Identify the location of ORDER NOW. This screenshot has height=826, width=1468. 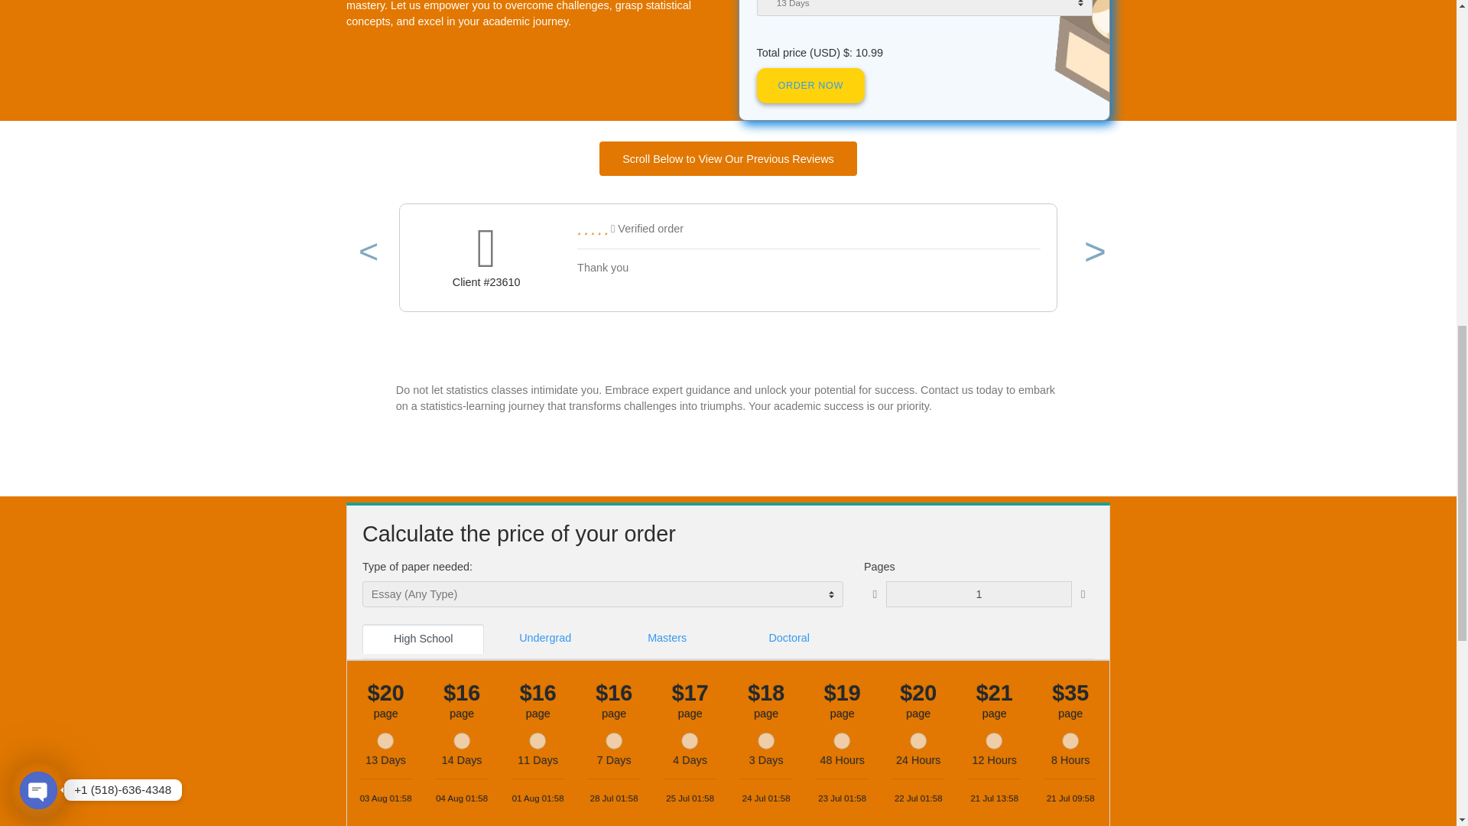
(899, 187).